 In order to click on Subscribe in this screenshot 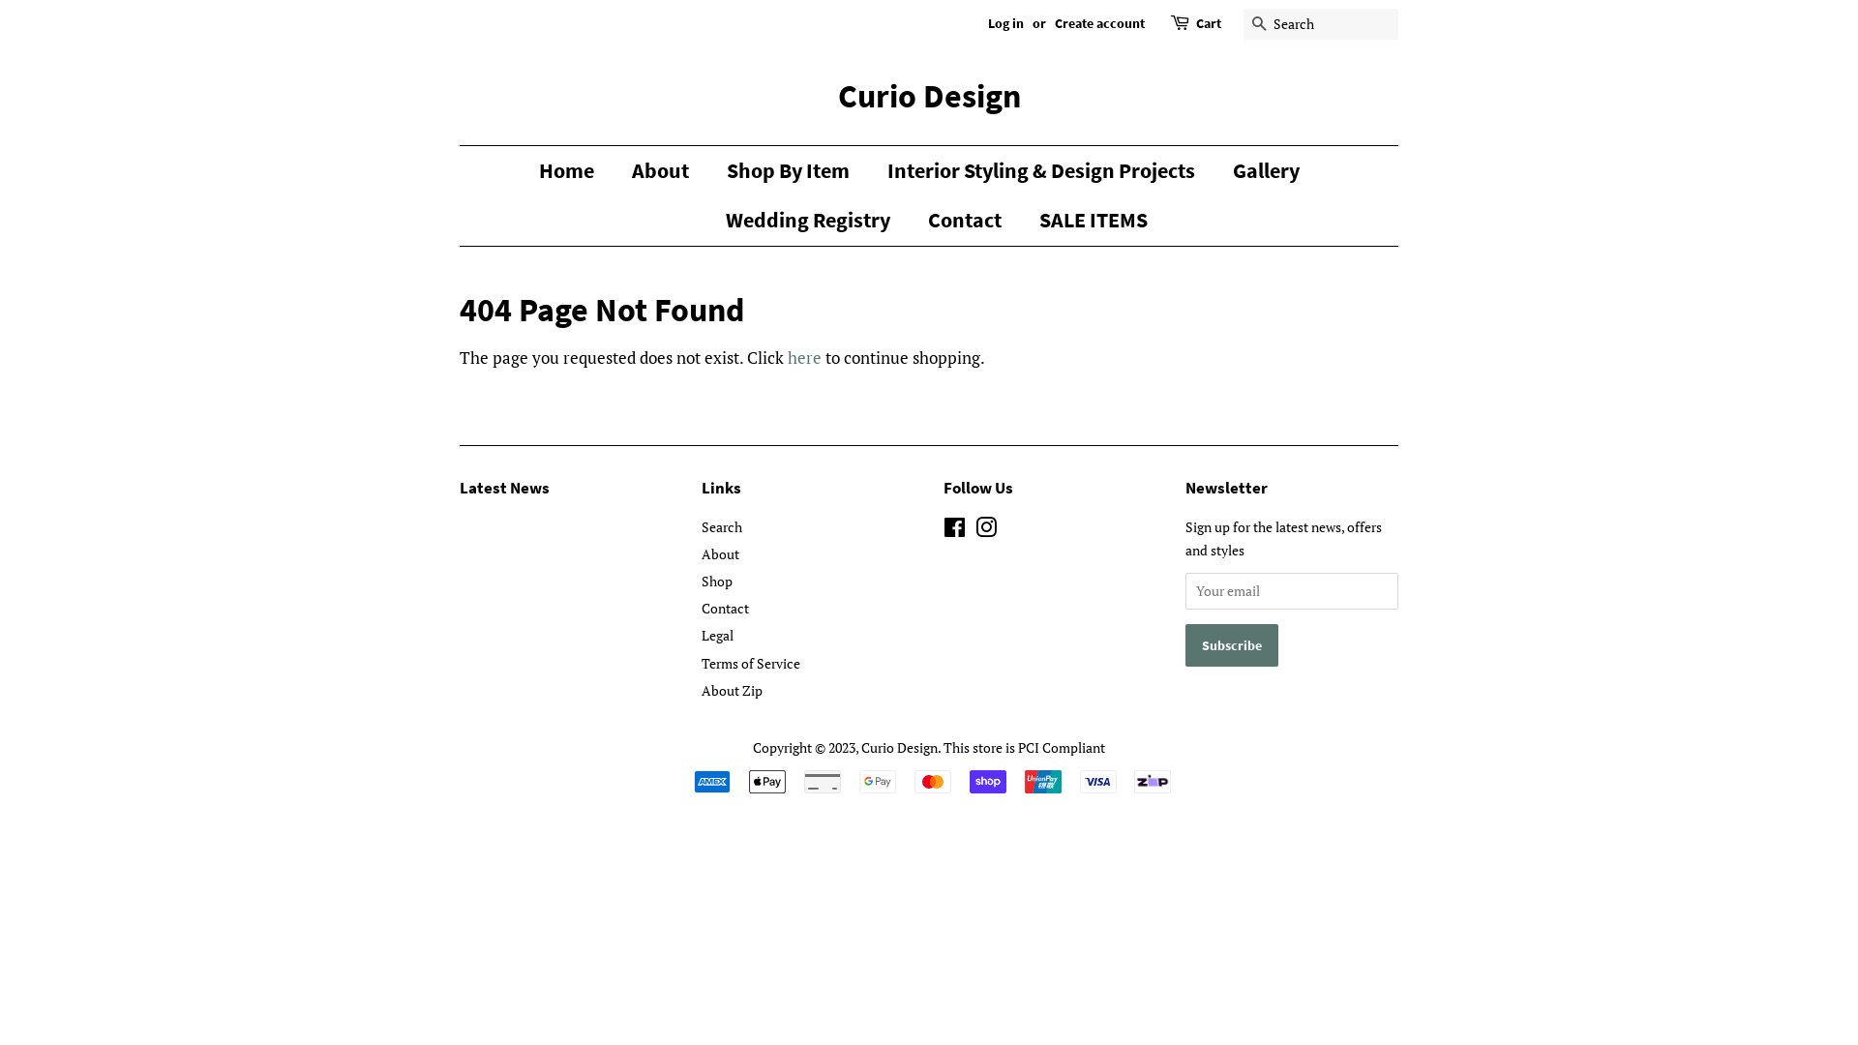, I will do `click(1232, 645)`.